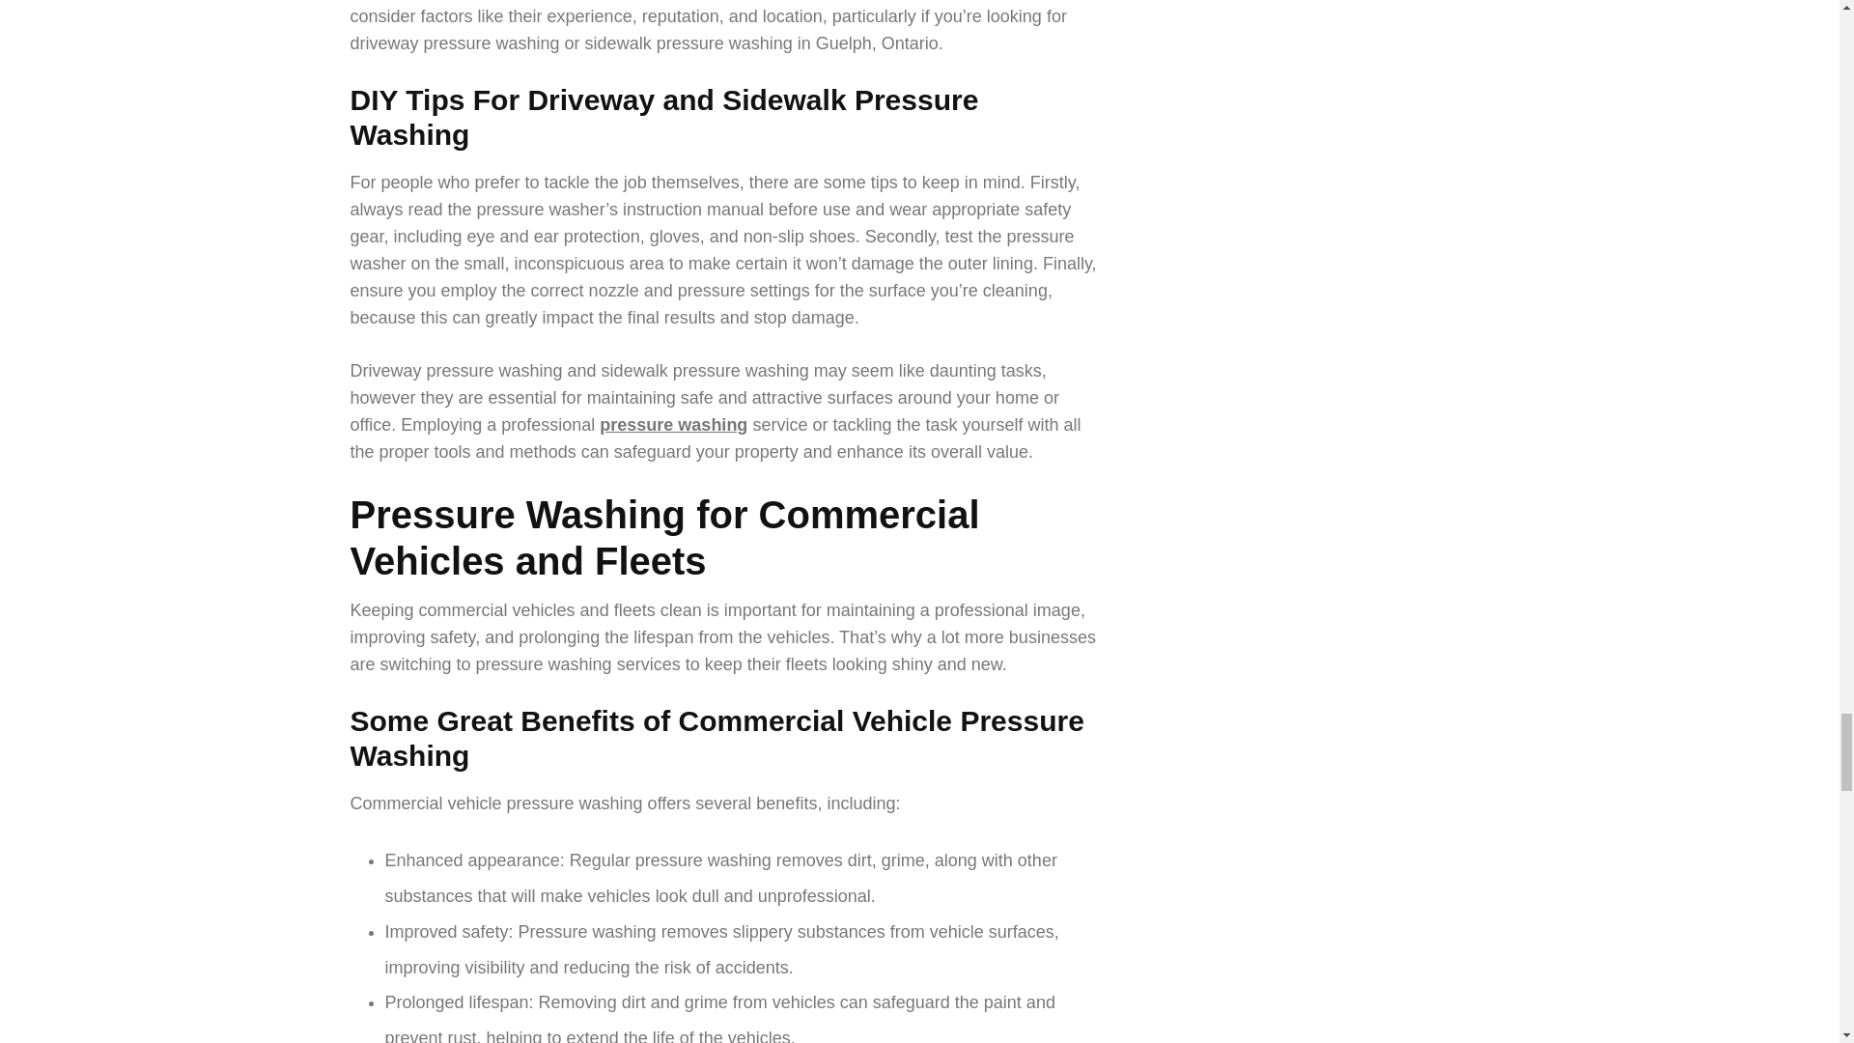 Image resolution: width=1854 pixels, height=1043 pixels. What do you see at coordinates (672, 425) in the screenshot?
I see `pressure washing` at bounding box center [672, 425].